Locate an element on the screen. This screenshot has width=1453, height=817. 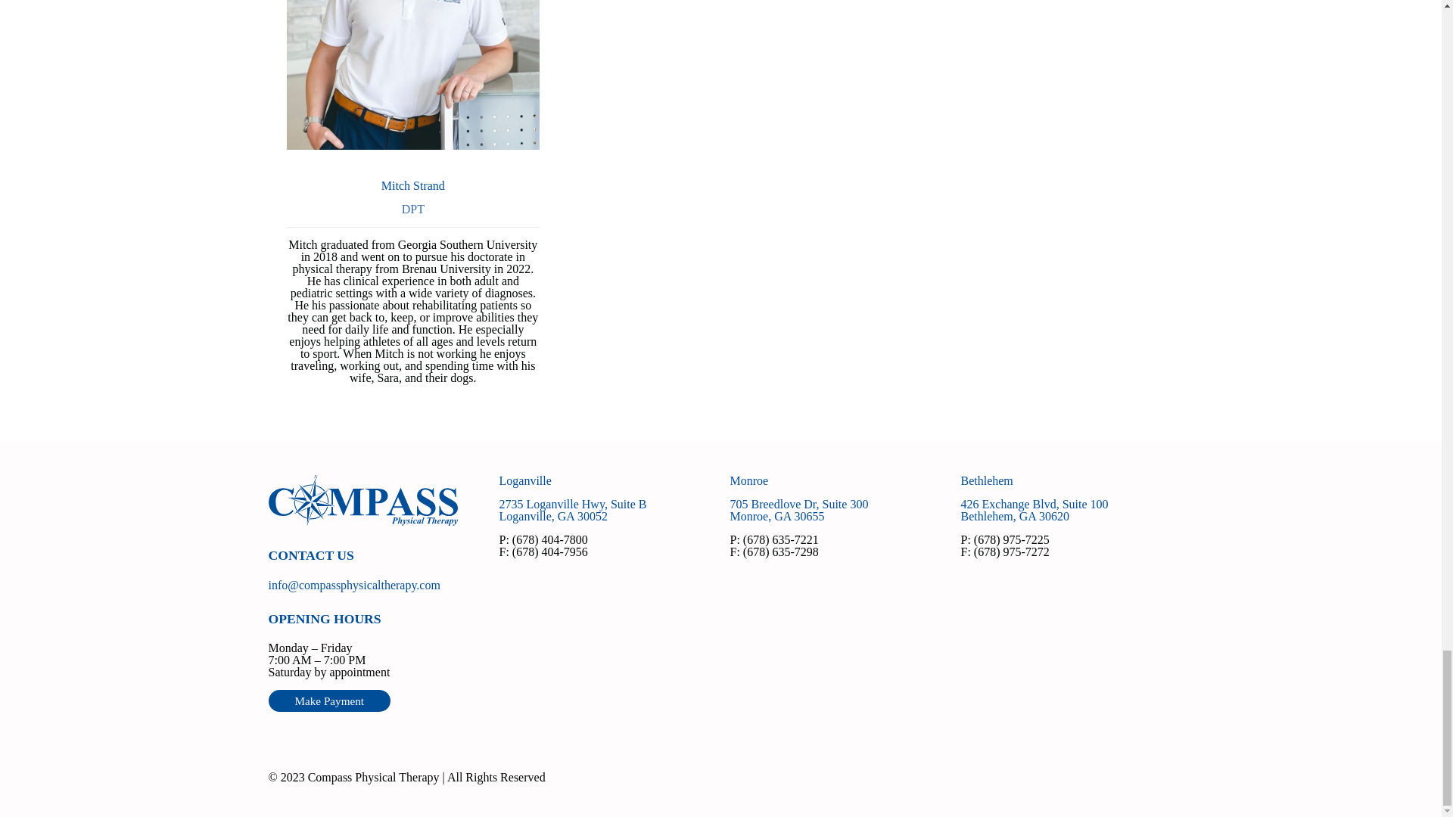
LinkedIn is located at coordinates (328, 701).